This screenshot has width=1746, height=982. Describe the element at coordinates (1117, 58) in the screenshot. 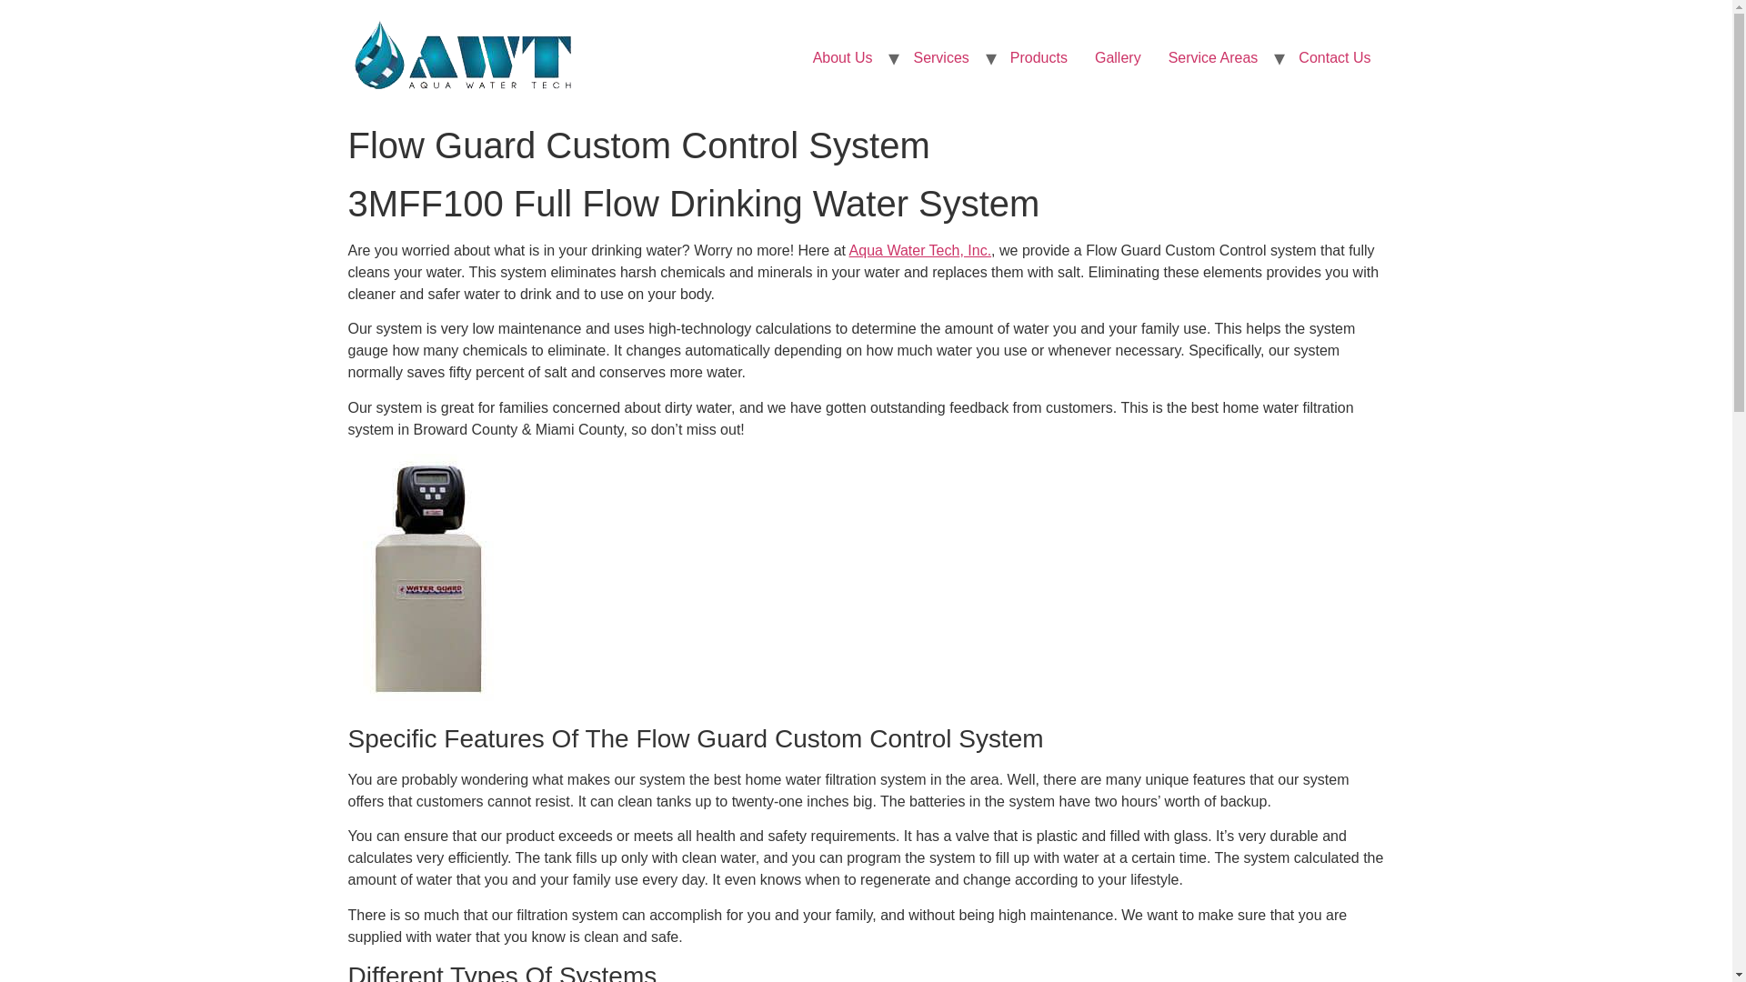

I see `Gallery` at that location.